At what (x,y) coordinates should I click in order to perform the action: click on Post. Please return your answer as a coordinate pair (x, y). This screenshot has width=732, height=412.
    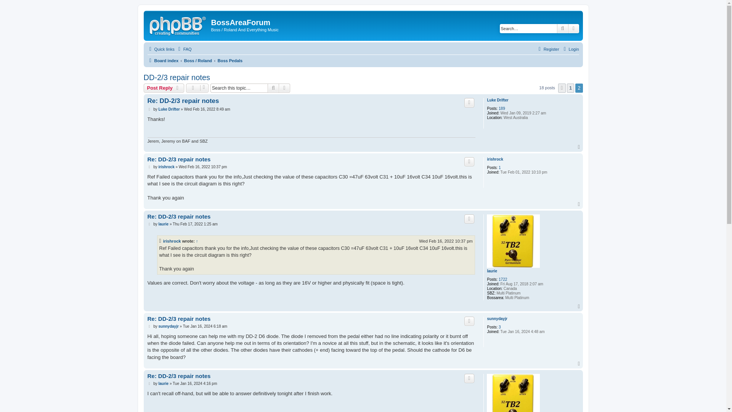
    Looking at the image, I should click on (149, 109).